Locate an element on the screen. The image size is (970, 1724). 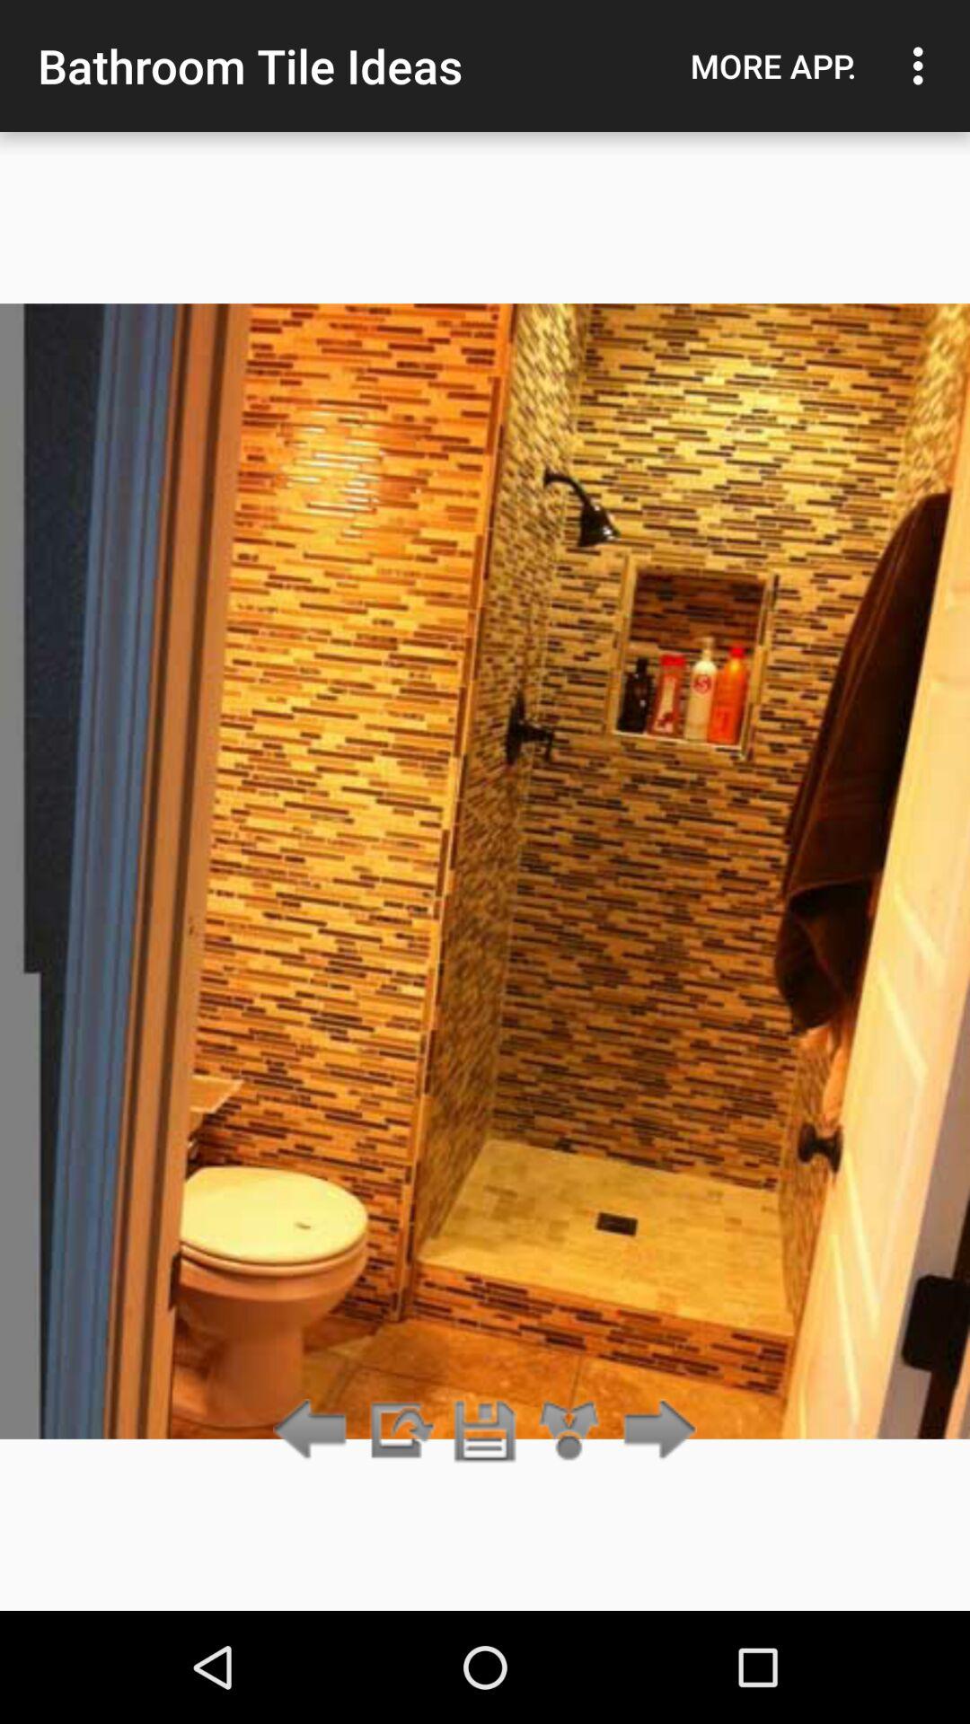
go to next item is located at coordinates (400, 1431).